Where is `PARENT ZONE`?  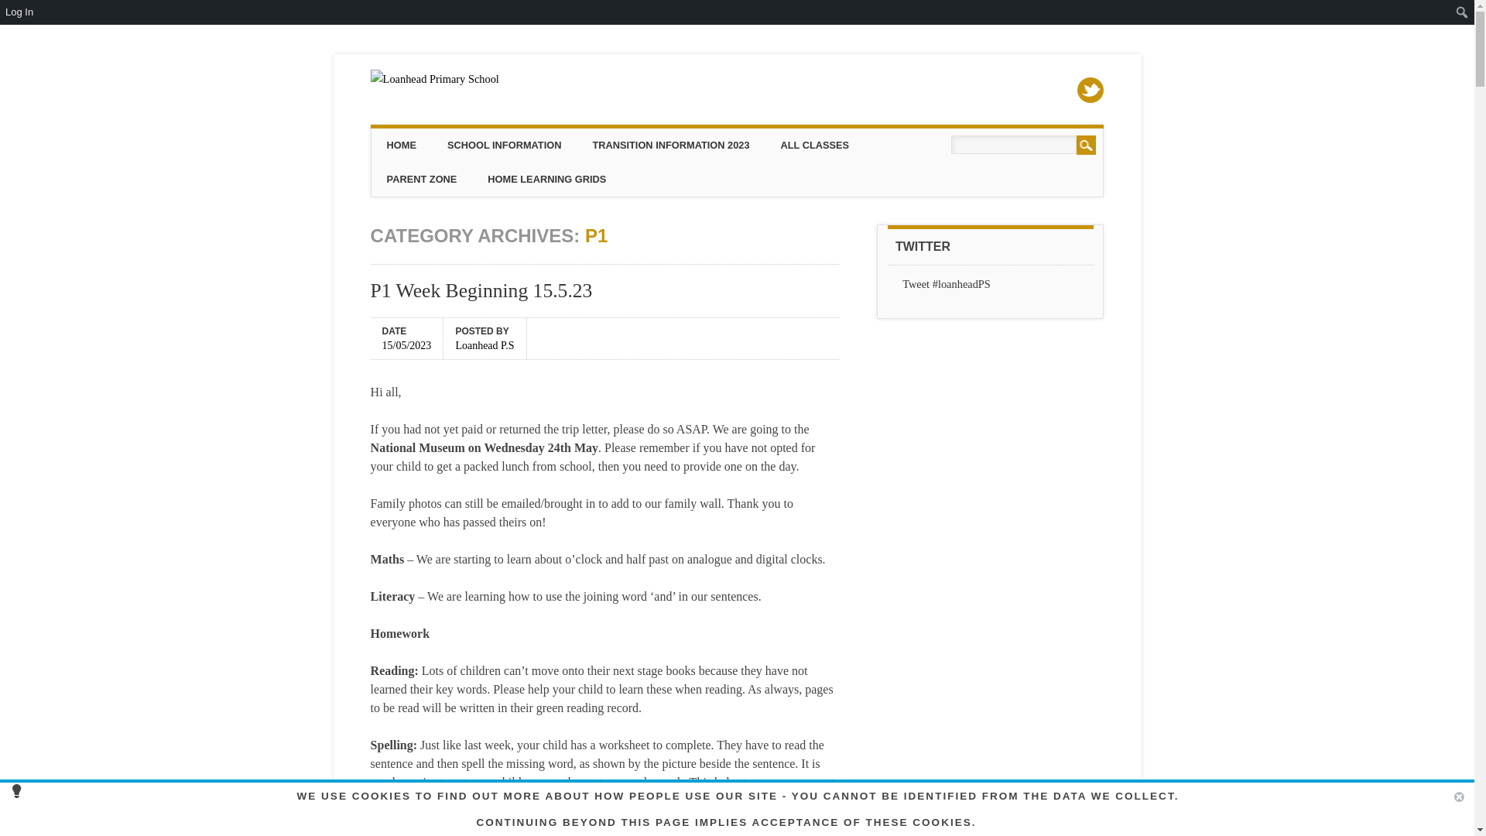
PARENT ZONE is located at coordinates (422, 179).